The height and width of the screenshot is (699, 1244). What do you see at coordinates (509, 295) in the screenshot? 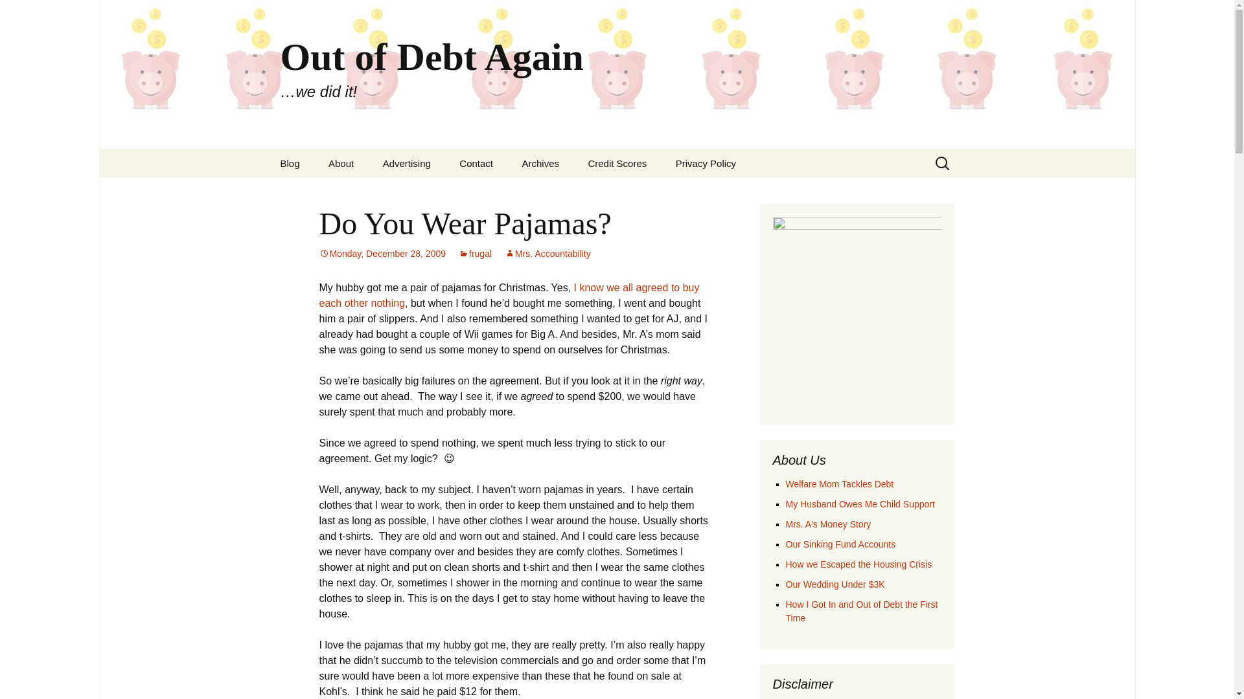
I see `I know we all agreed to buy each other nothing` at bounding box center [509, 295].